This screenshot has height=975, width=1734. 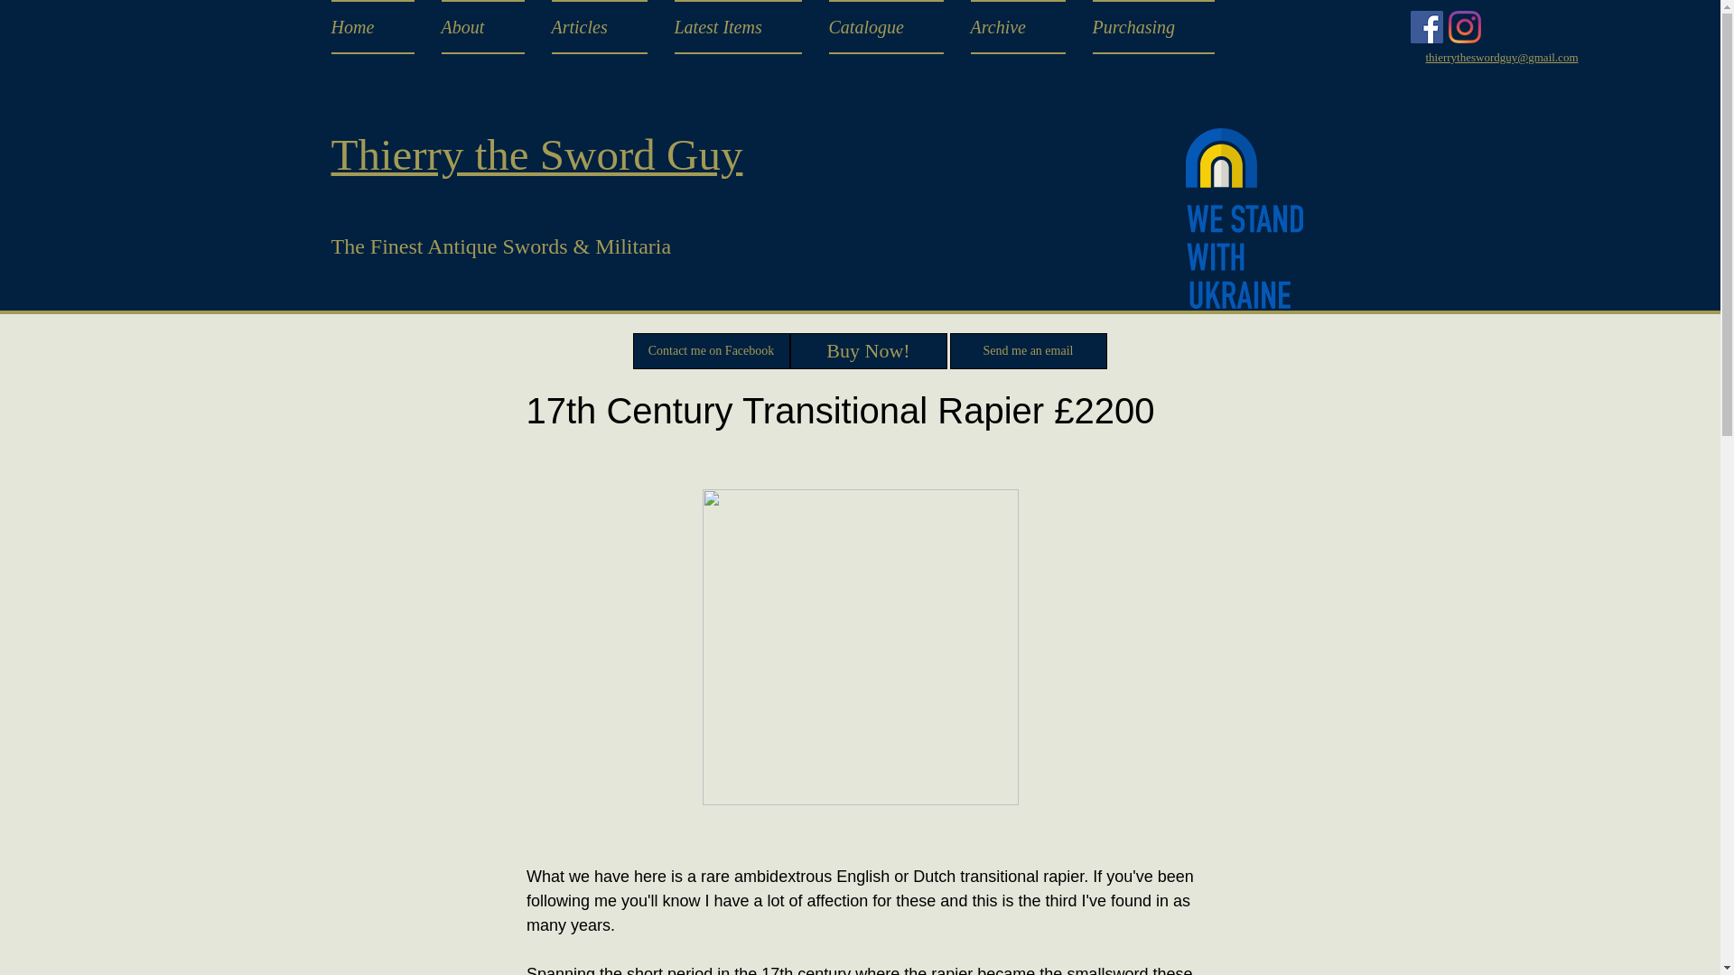 What do you see at coordinates (599, 27) in the screenshot?
I see `Articles` at bounding box center [599, 27].